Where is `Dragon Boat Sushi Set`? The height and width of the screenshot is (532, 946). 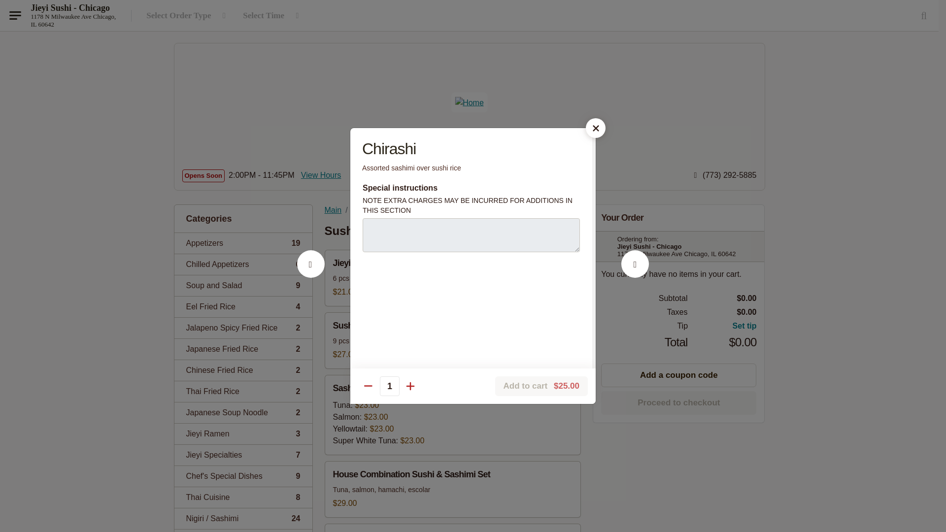
Dragon Boat Sushi Set is located at coordinates (243, 455).